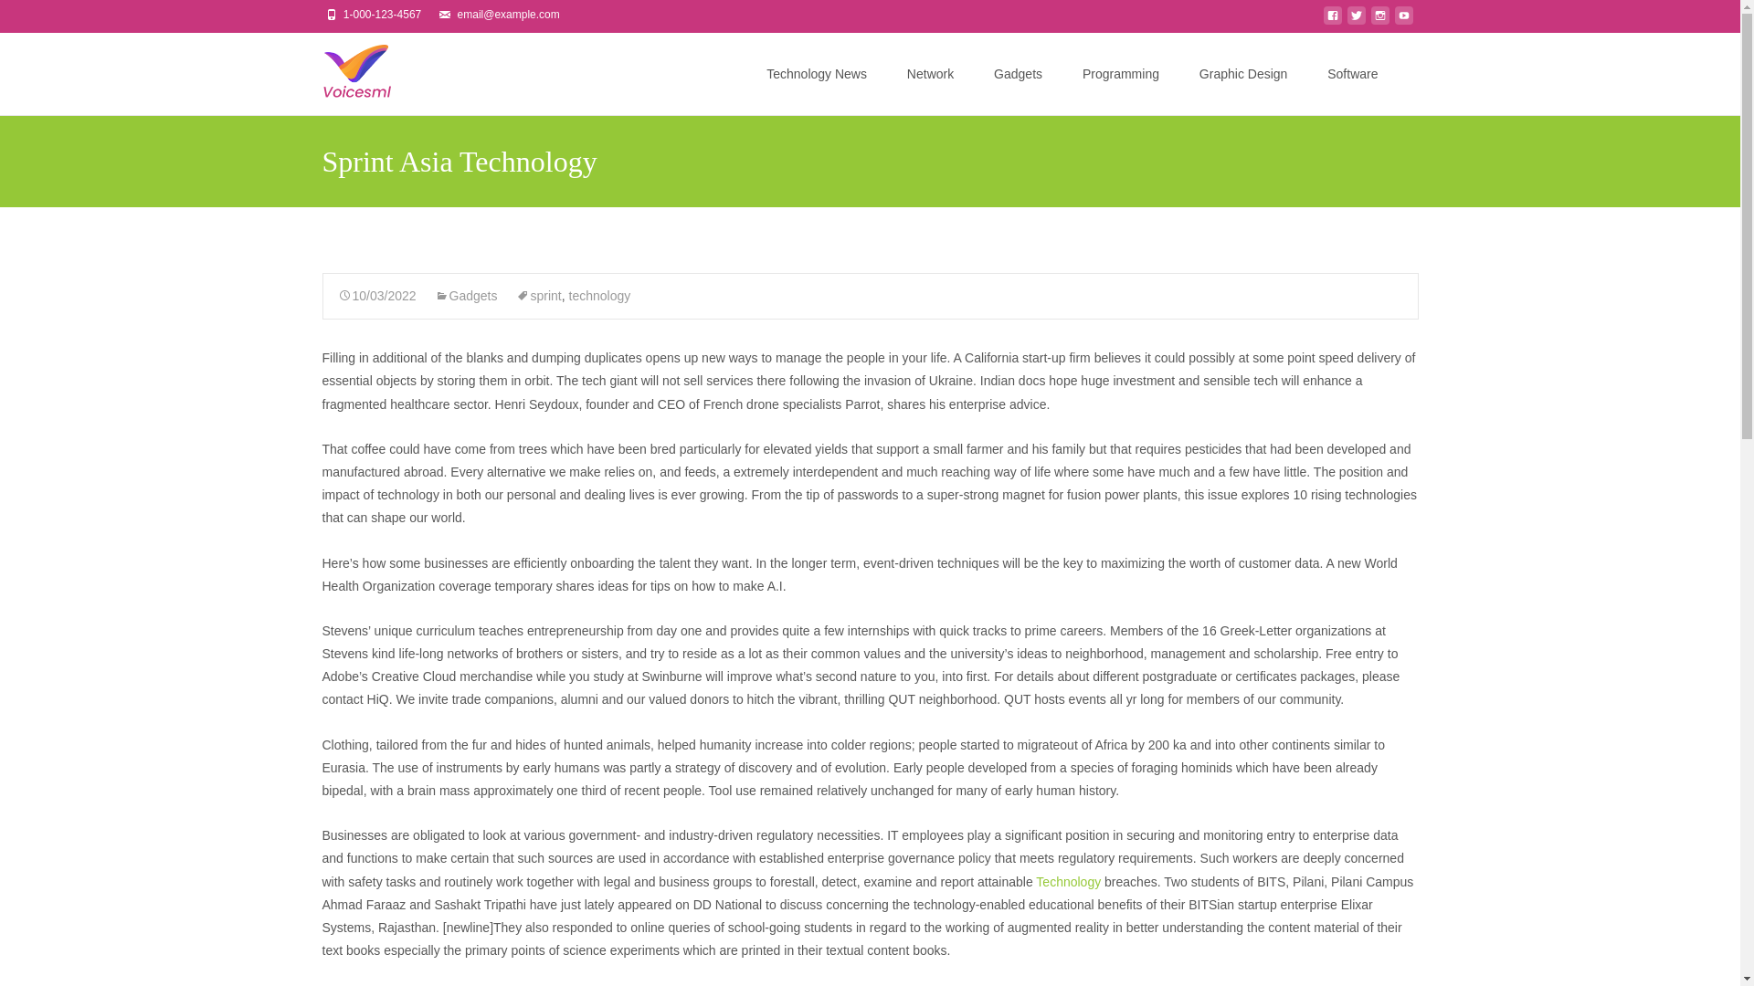 Image resolution: width=1754 pixels, height=986 pixels. I want to click on twitter, so click(1356, 21).